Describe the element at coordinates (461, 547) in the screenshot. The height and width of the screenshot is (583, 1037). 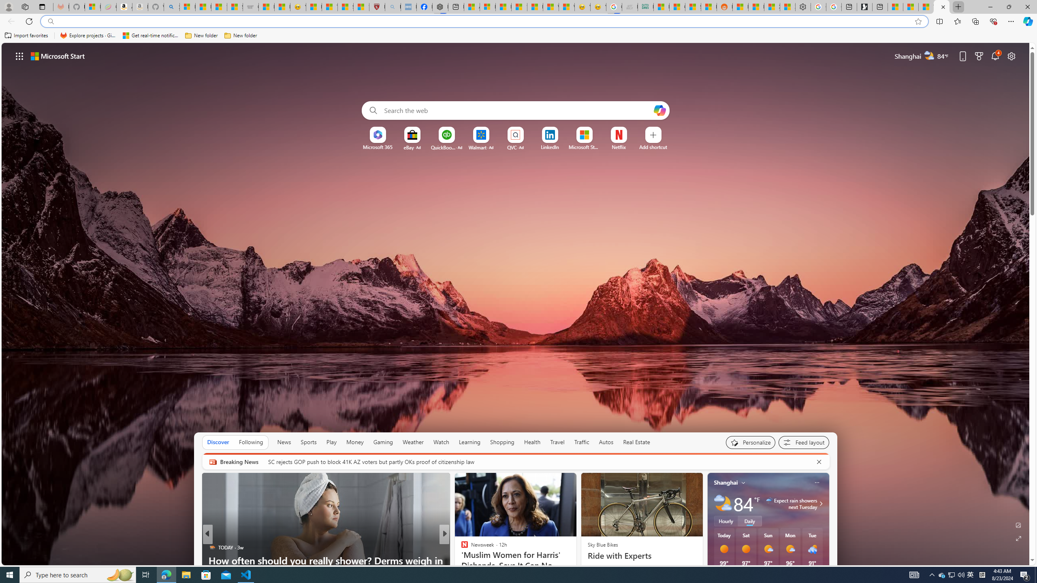
I see ` UPI News` at that location.